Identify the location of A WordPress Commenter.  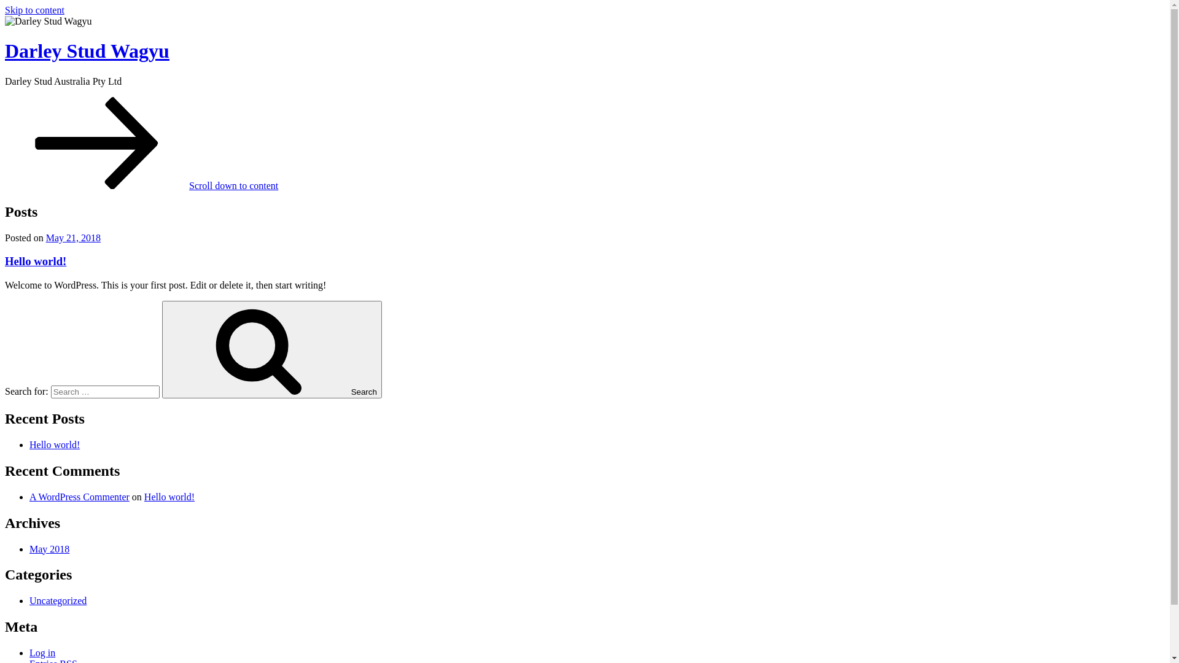
(80, 497).